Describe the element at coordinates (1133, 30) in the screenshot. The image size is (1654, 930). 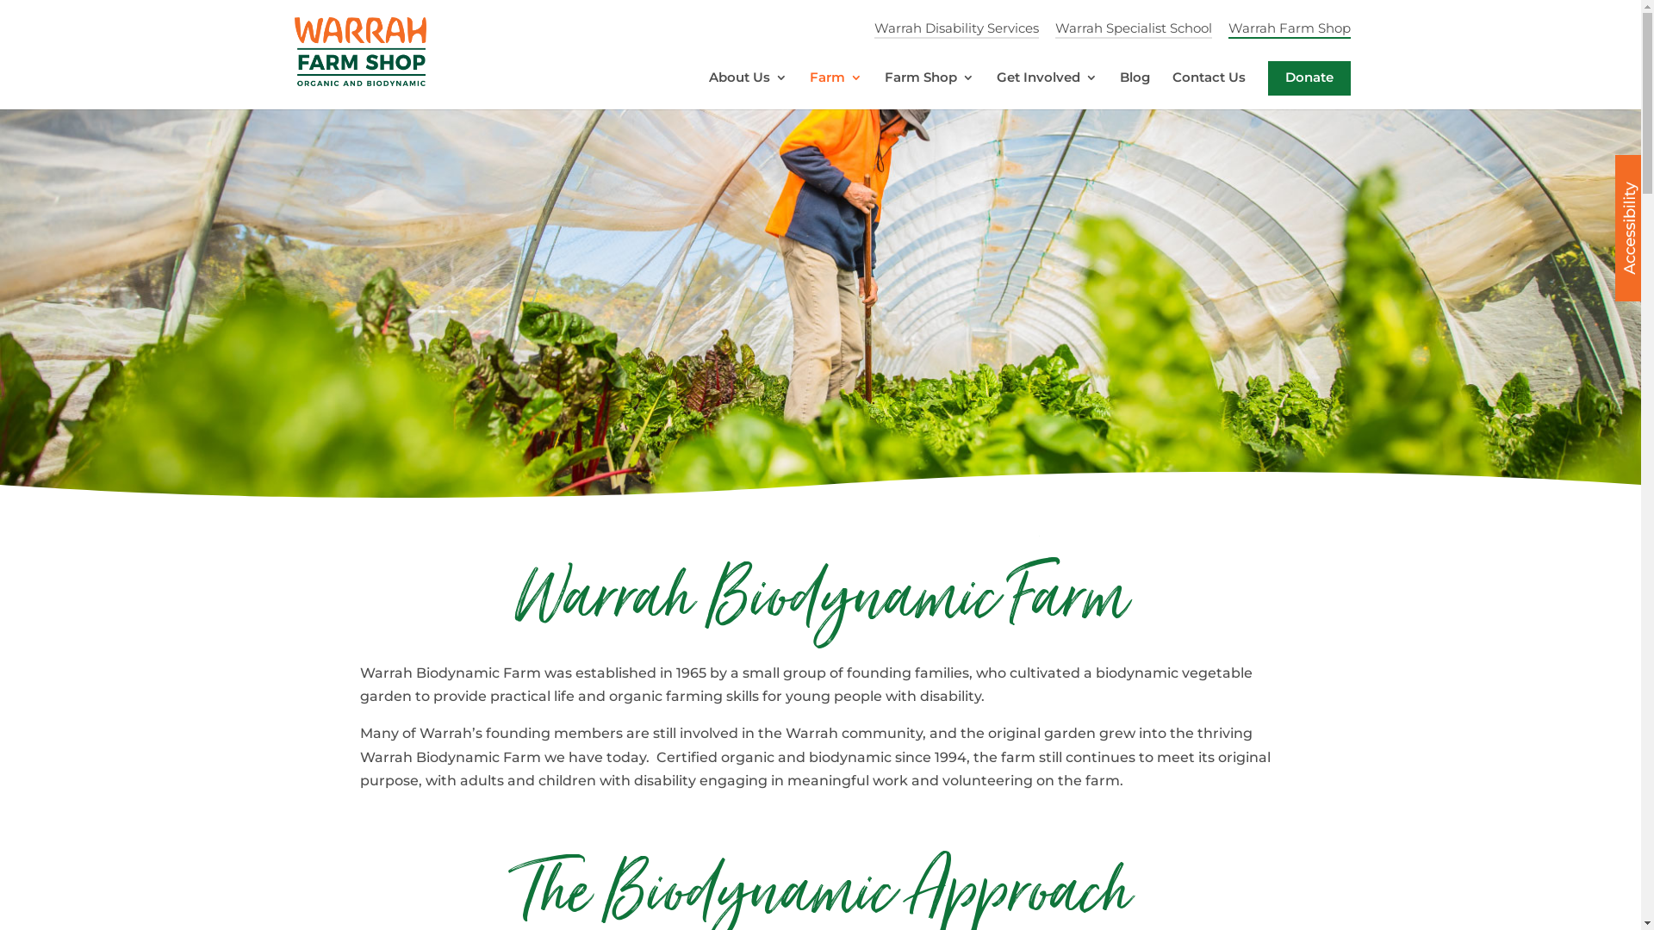
I see `Warrah Specialist School` at that location.